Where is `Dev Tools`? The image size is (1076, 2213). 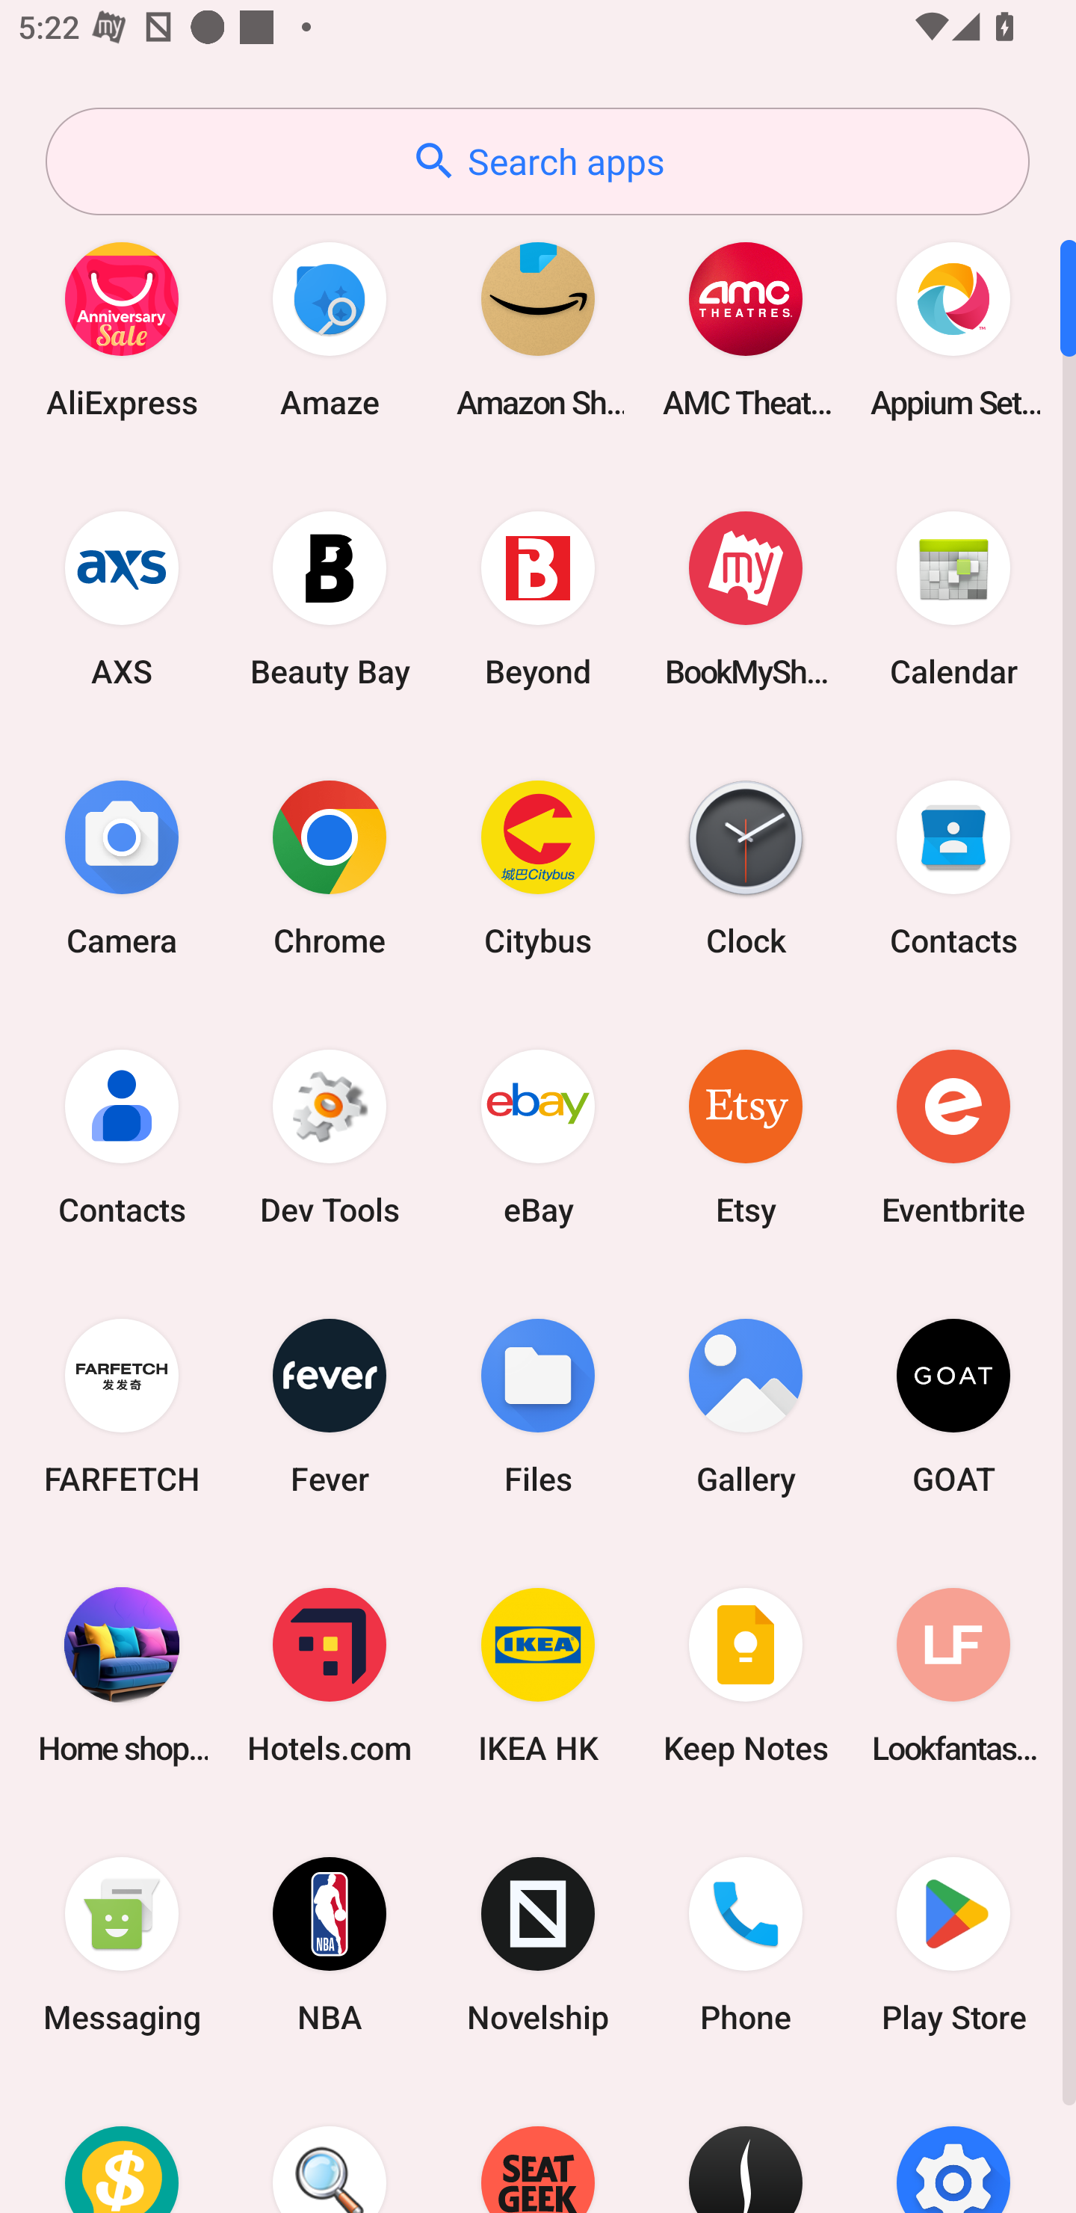 Dev Tools is located at coordinates (330, 1136).